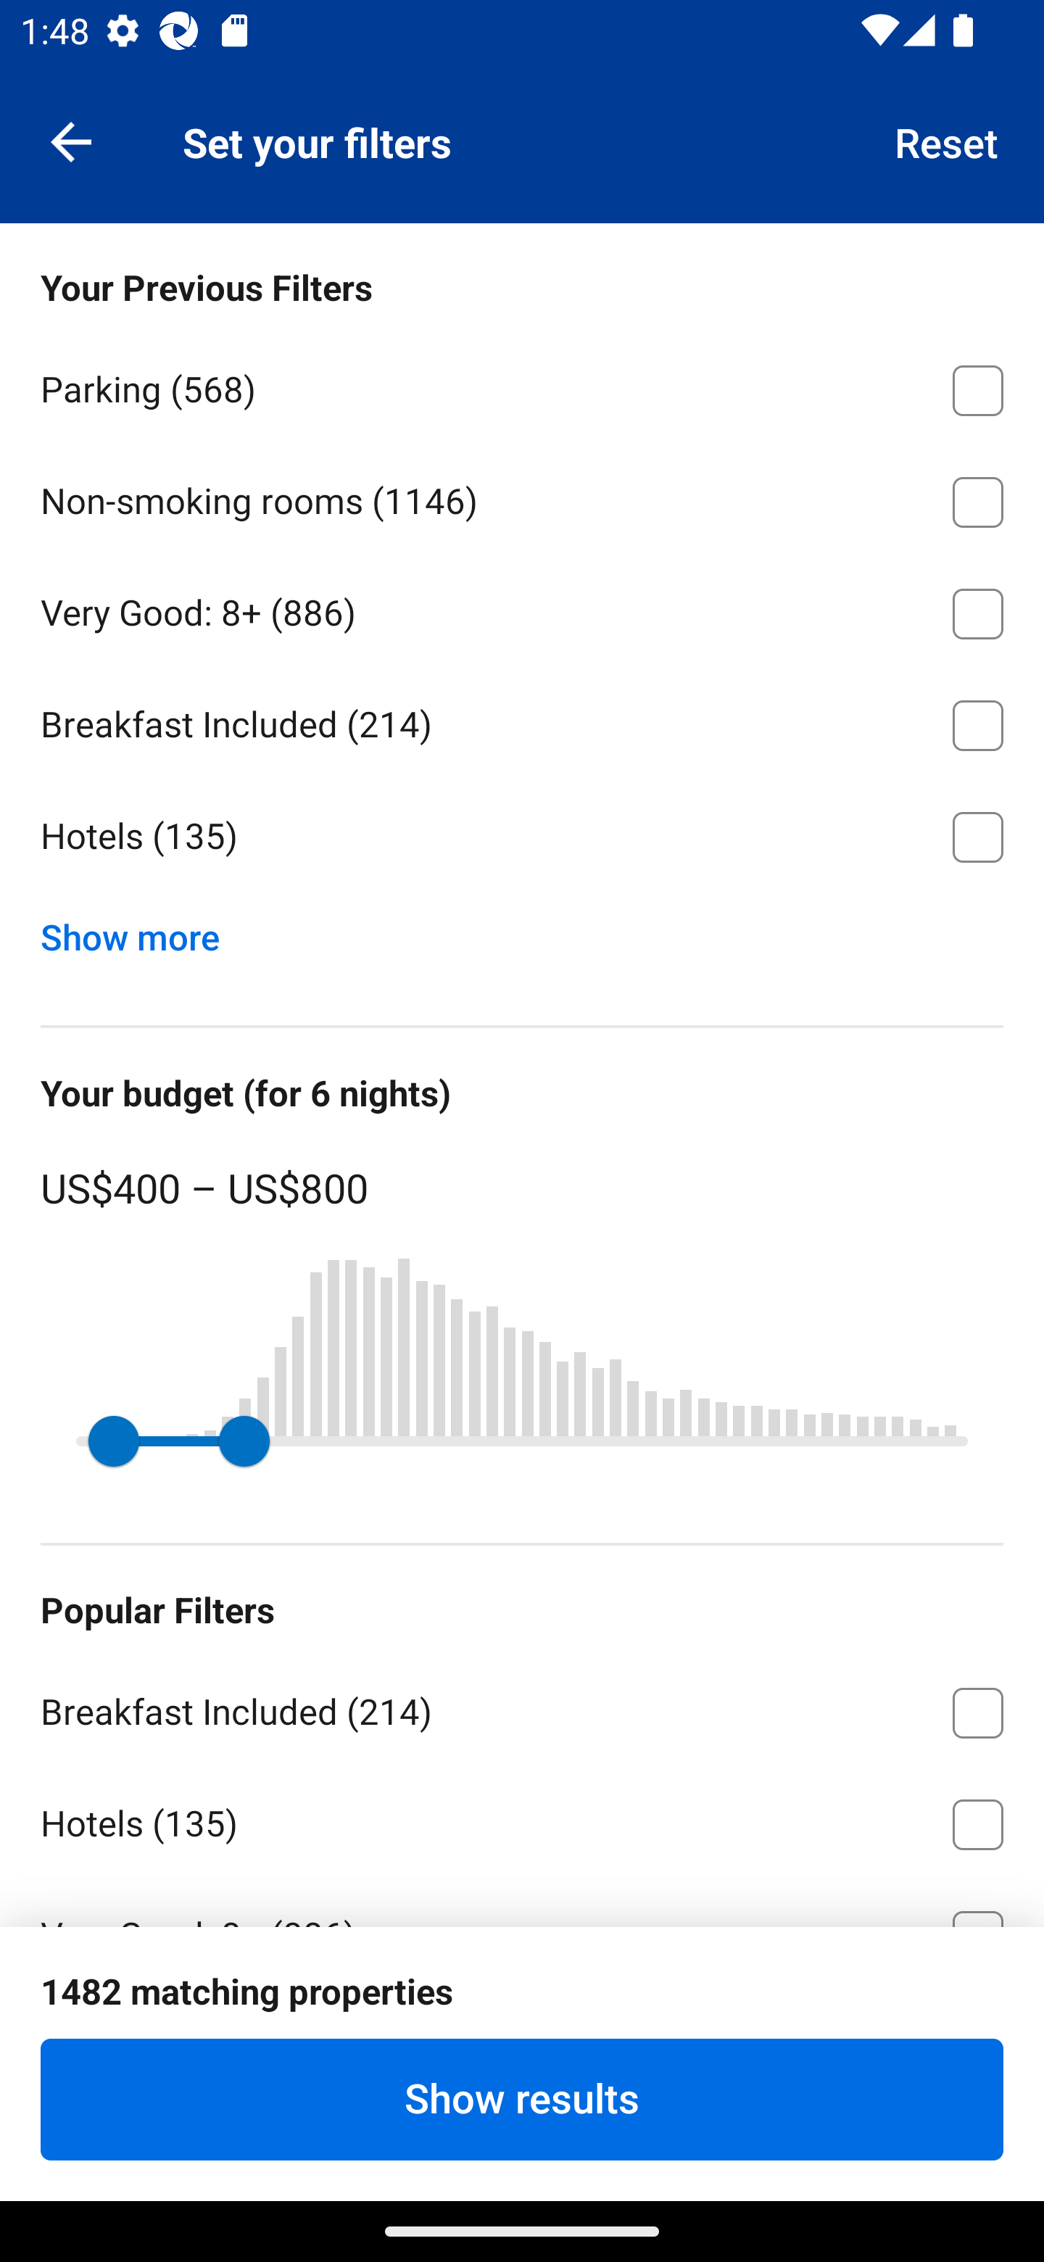  What do you see at coordinates (522, 1441) in the screenshot?
I see `400.0 Range start,US$400 800.0 Range end,US$800` at bounding box center [522, 1441].